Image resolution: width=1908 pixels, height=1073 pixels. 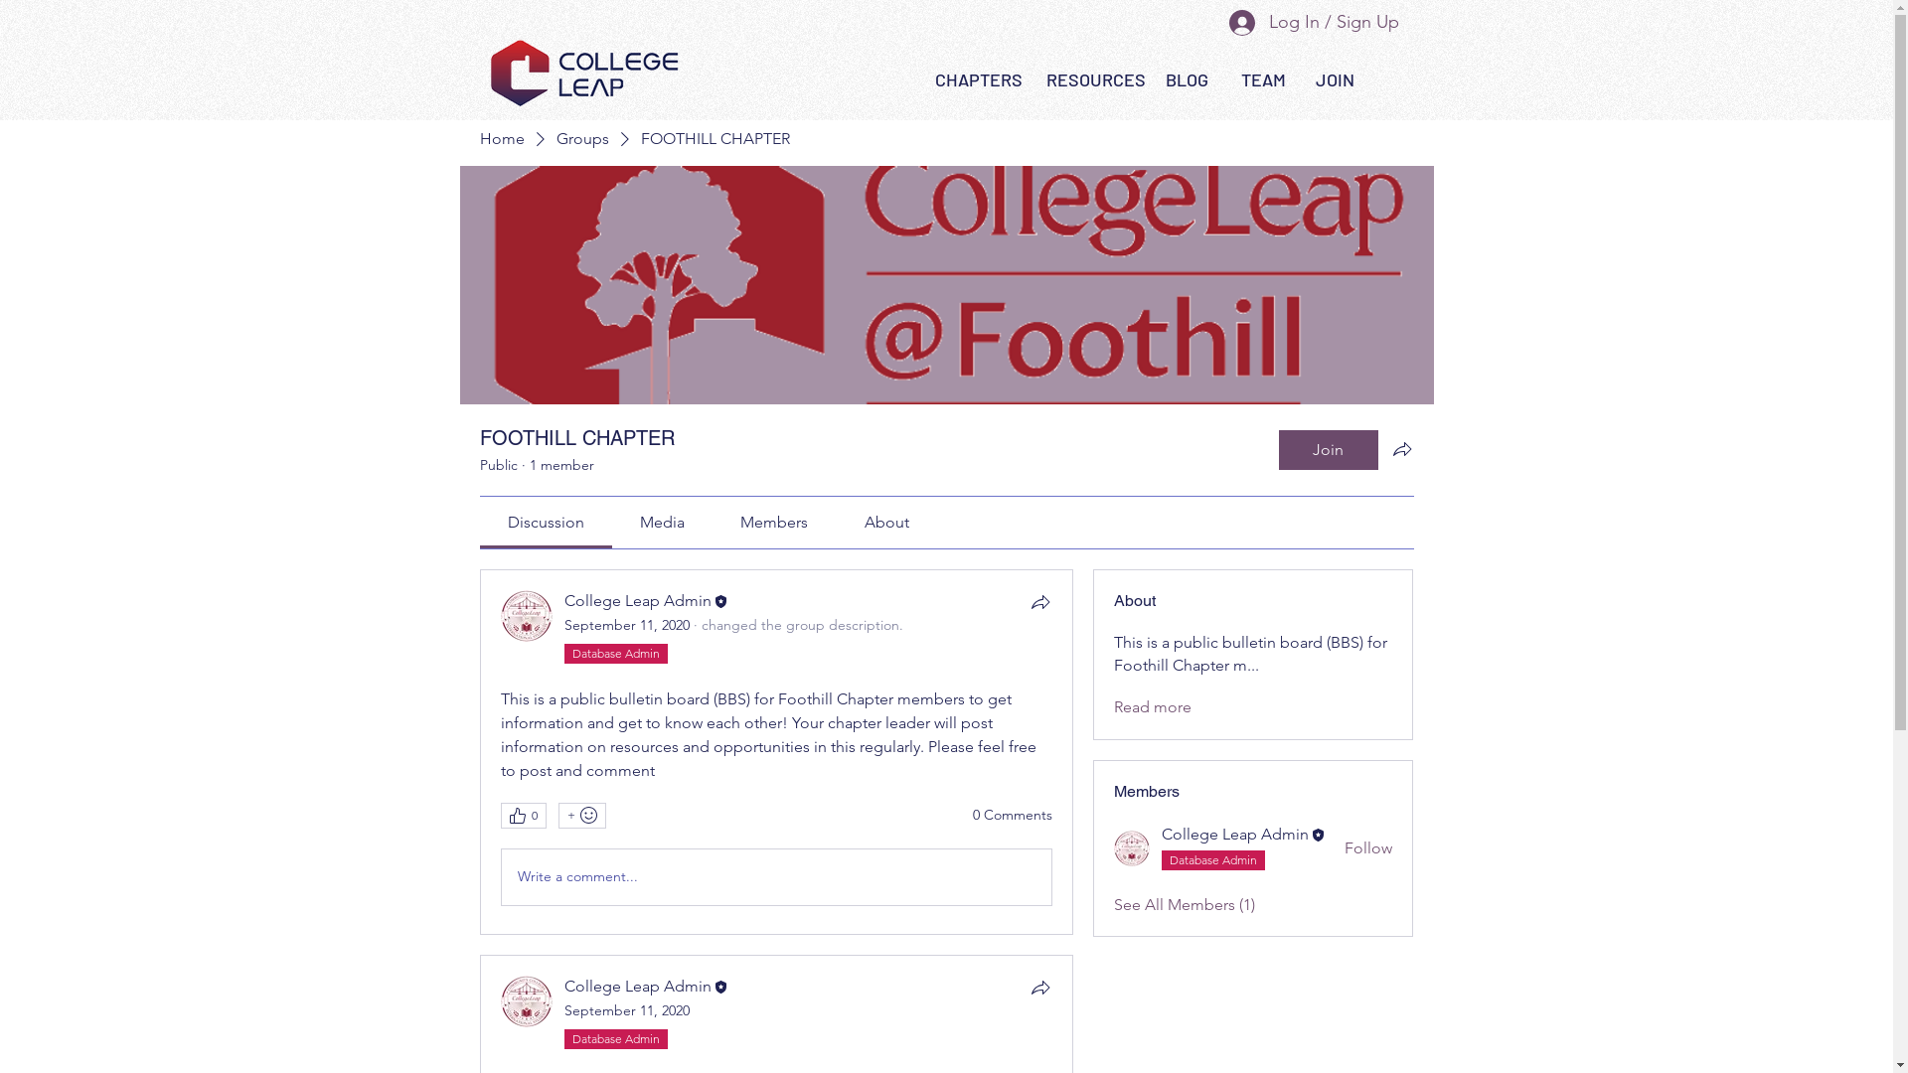 I want to click on College Leap Admin, so click(x=527, y=1001).